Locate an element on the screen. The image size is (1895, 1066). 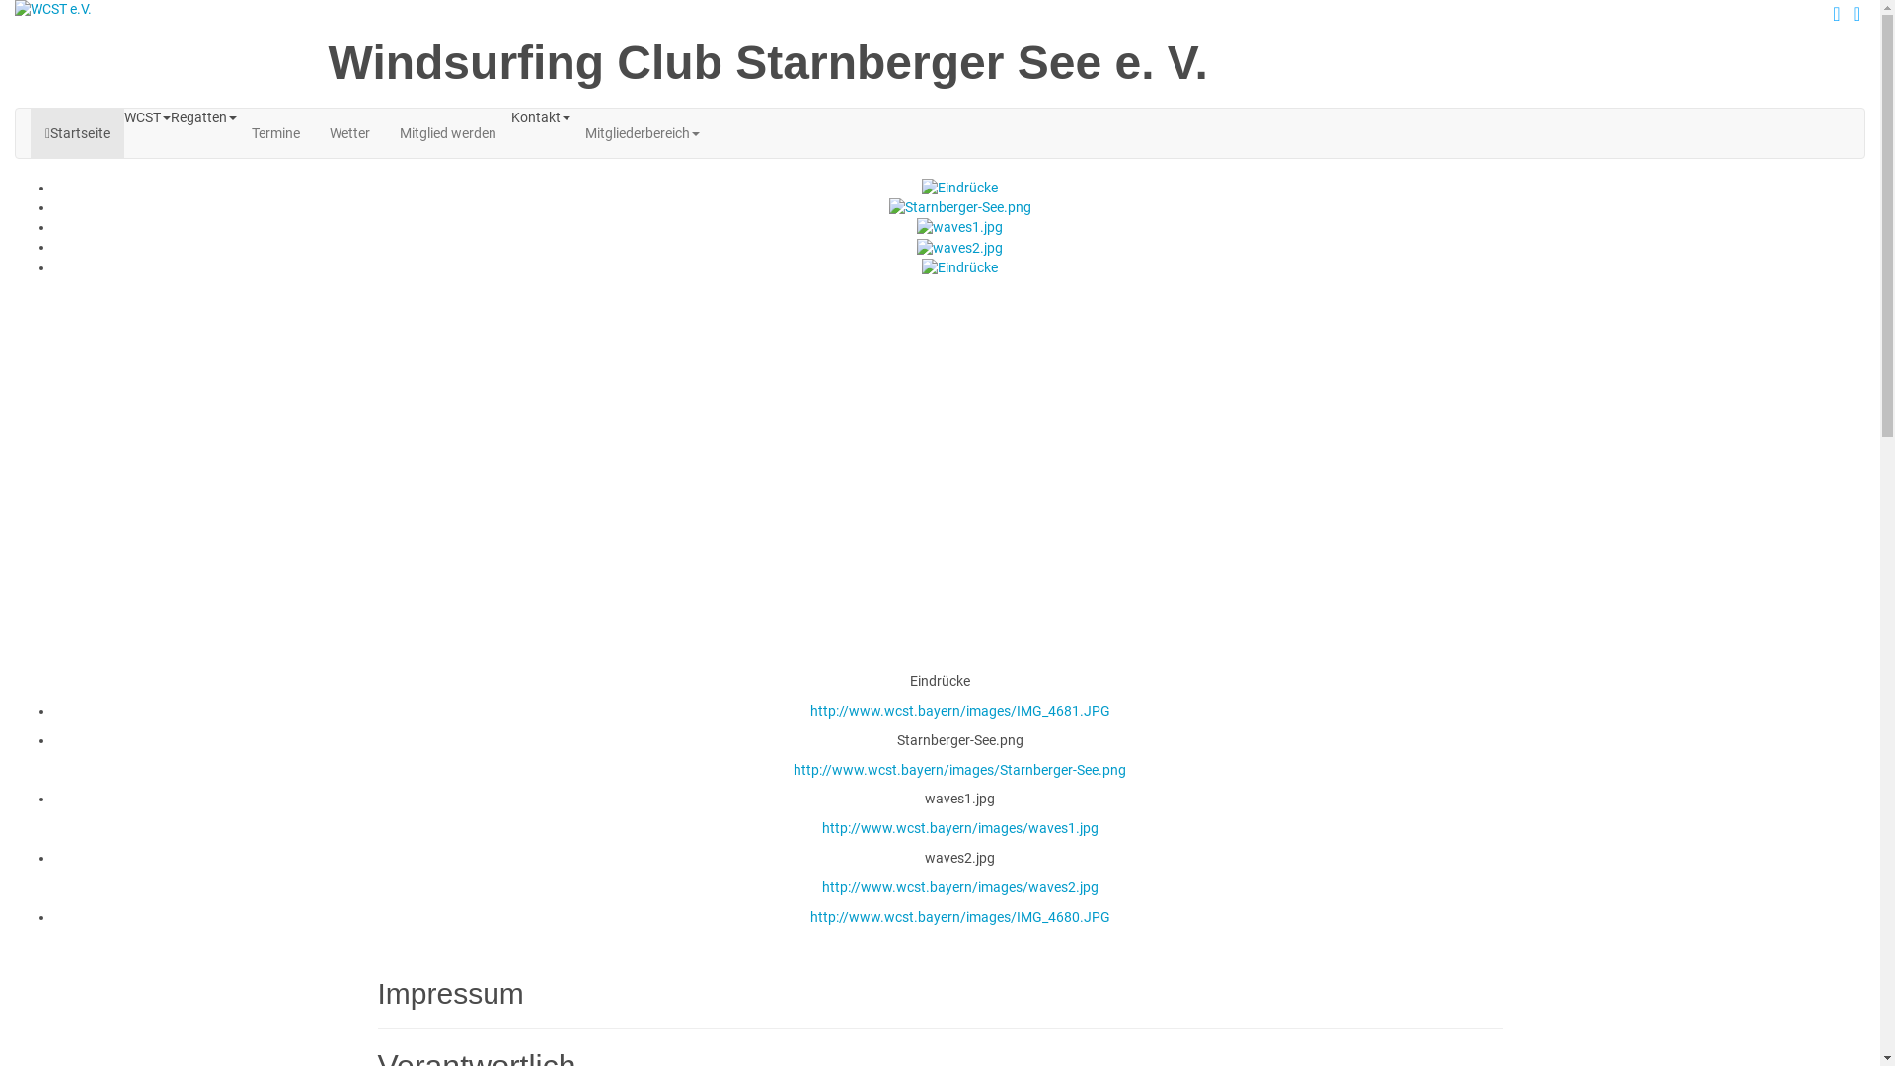
http://www.wcst.bayern/images/waves2.jpg is located at coordinates (959, 887).